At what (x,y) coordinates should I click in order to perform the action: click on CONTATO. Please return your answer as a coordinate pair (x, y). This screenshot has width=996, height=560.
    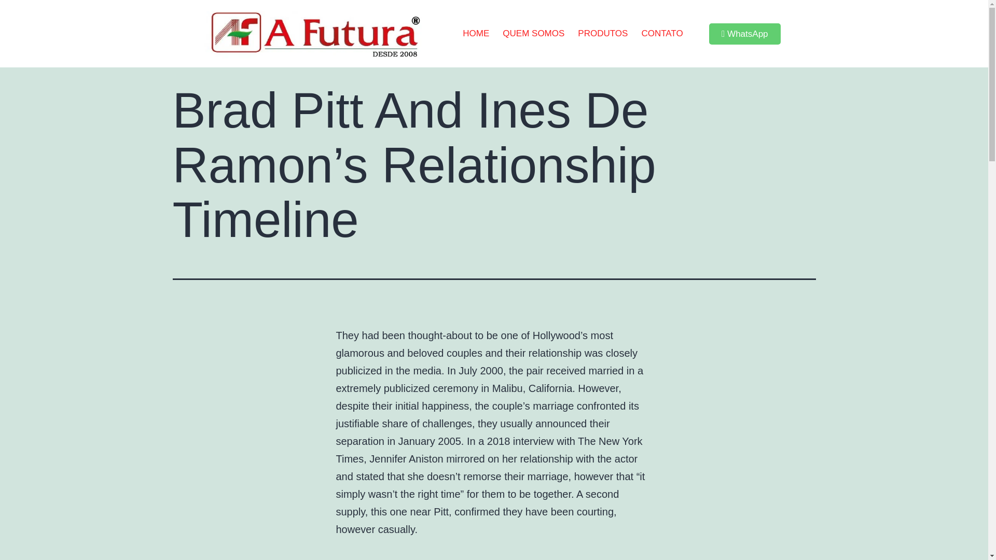
    Looking at the image, I should click on (662, 33).